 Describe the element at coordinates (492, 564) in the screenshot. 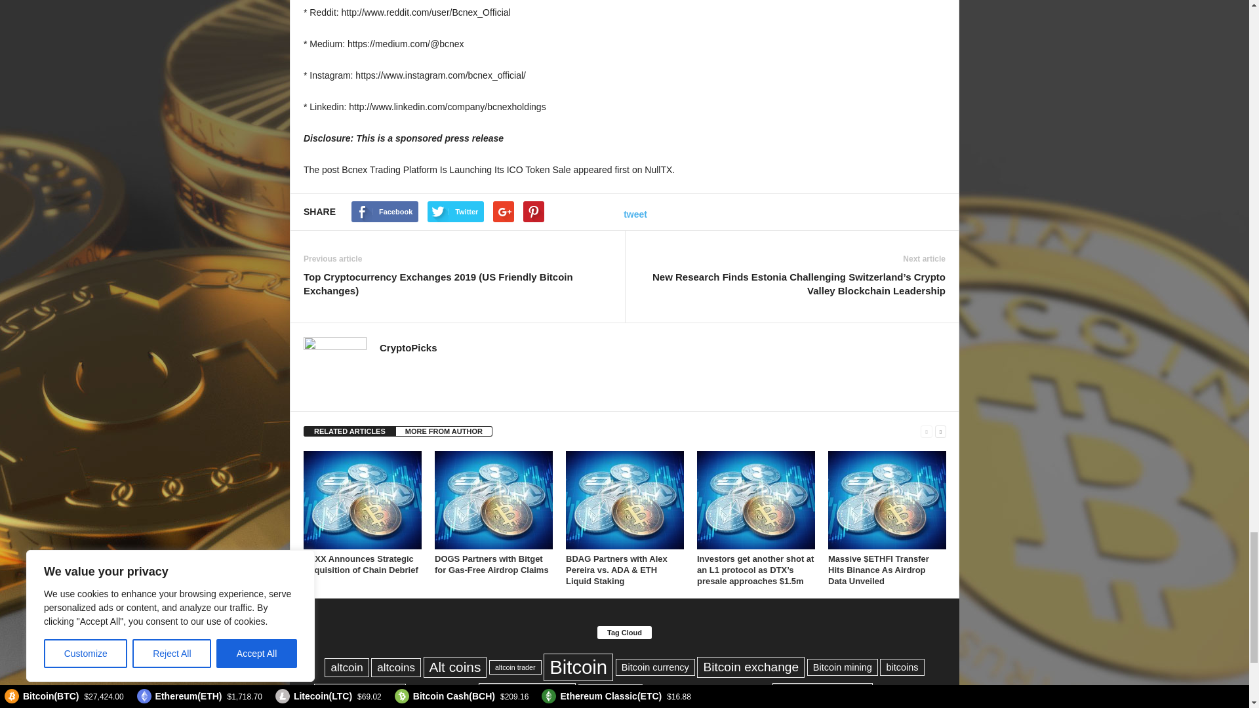

I see `DOGS Partners with Bitget for Gas-Free Airdrop Claims` at that location.